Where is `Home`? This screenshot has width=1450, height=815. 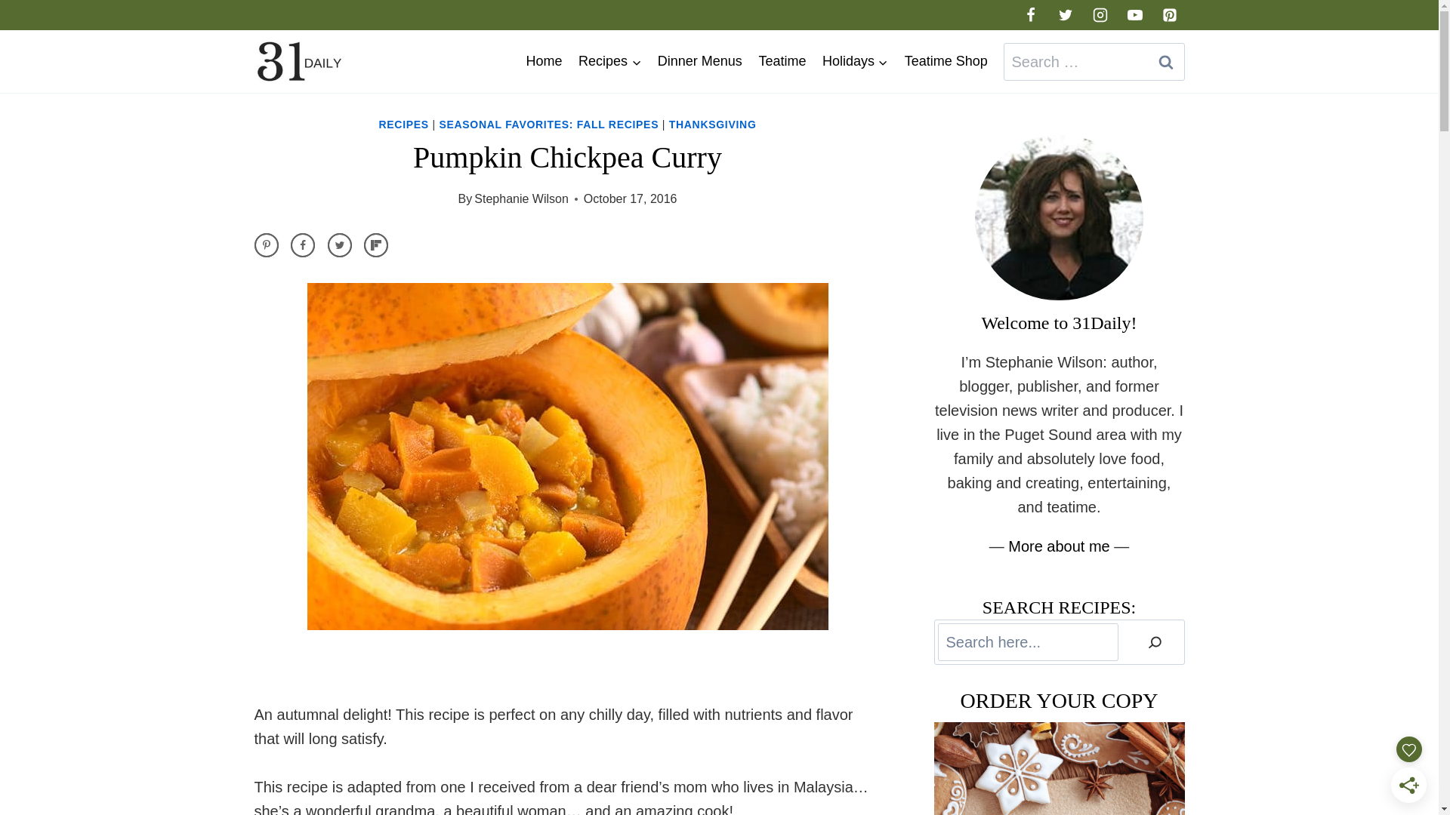
Home is located at coordinates (545, 61).